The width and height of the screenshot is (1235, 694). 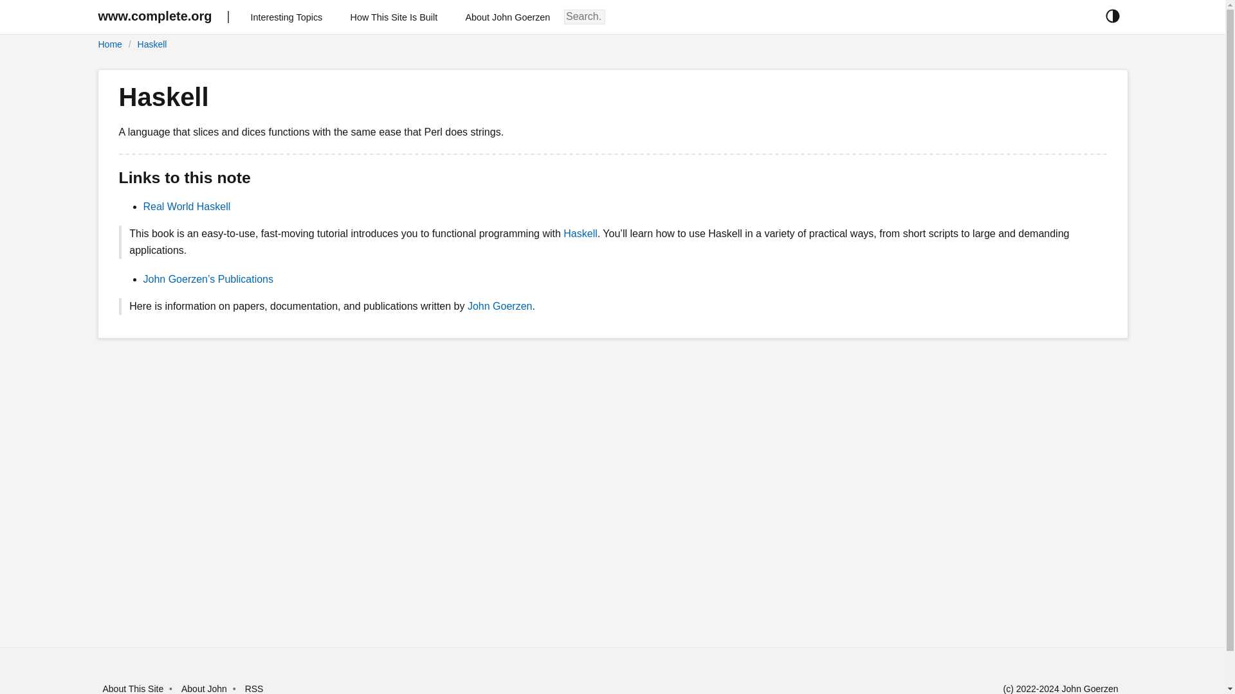 I want to click on About This Site, so click(x=133, y=689).